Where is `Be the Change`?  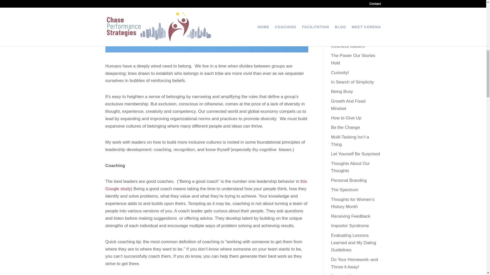
Be the Change is located at coordinates (345, 127).